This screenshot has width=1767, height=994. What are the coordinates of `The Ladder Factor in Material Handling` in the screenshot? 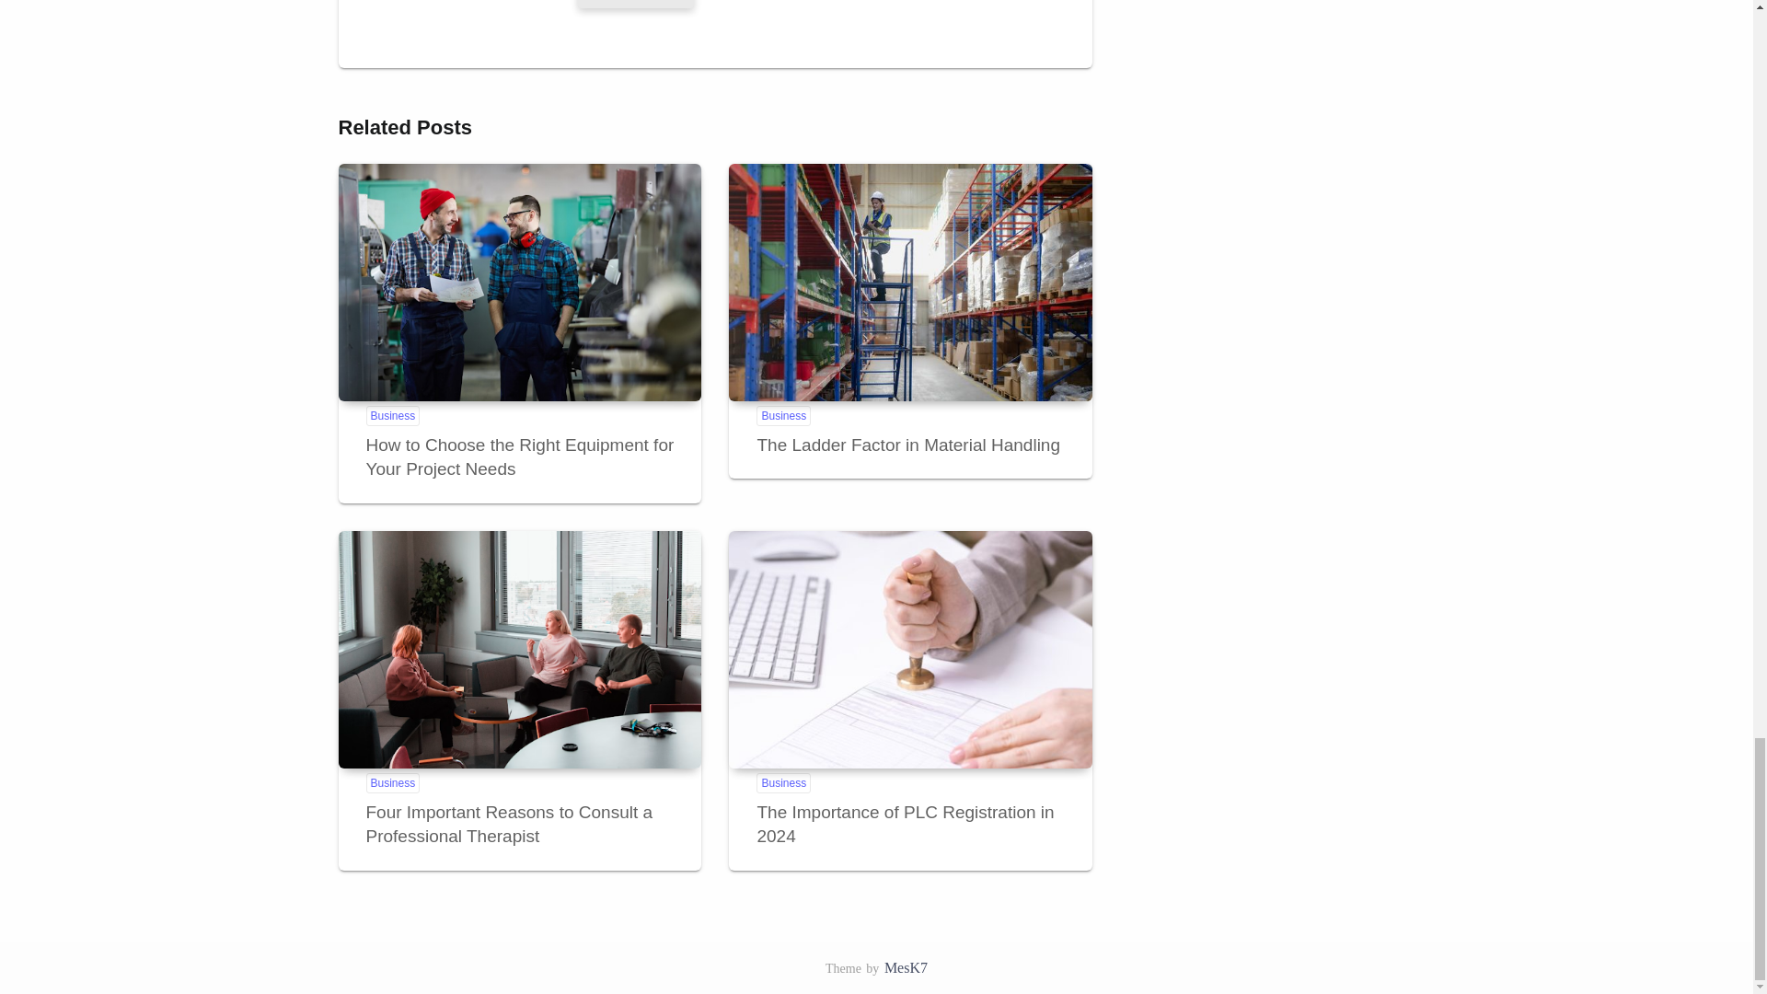 It's located at (909, 283).